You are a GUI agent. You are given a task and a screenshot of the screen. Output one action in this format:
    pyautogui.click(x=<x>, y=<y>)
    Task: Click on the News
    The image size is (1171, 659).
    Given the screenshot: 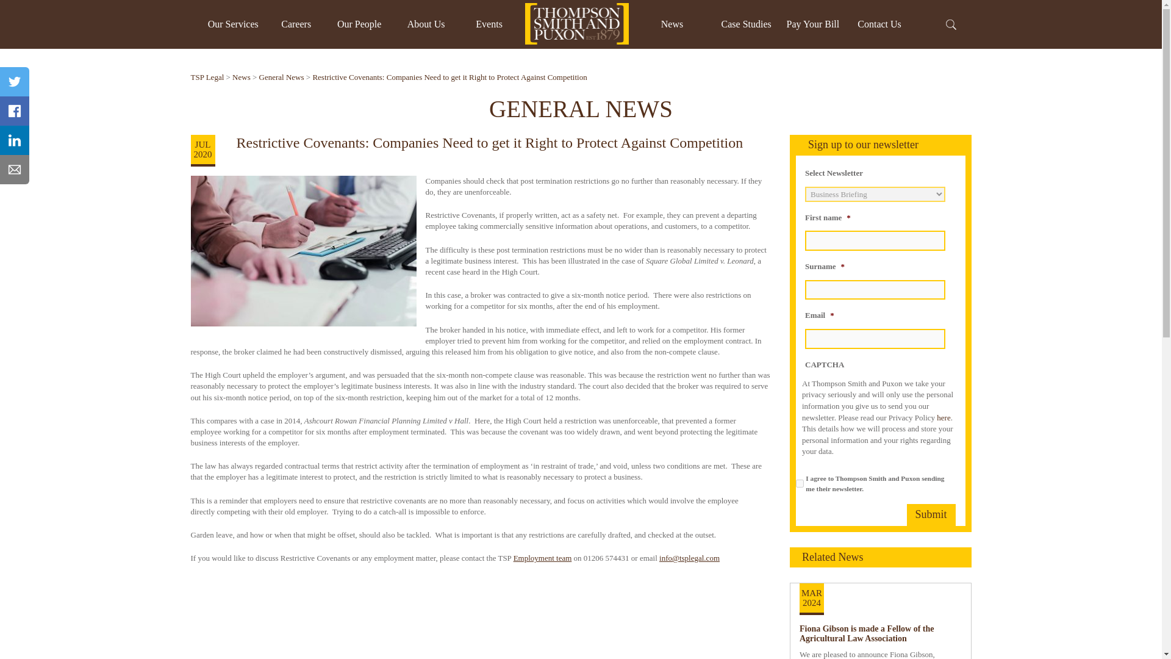 What is the action you would take?
    pyautogui.click(x=672, y=24)
    